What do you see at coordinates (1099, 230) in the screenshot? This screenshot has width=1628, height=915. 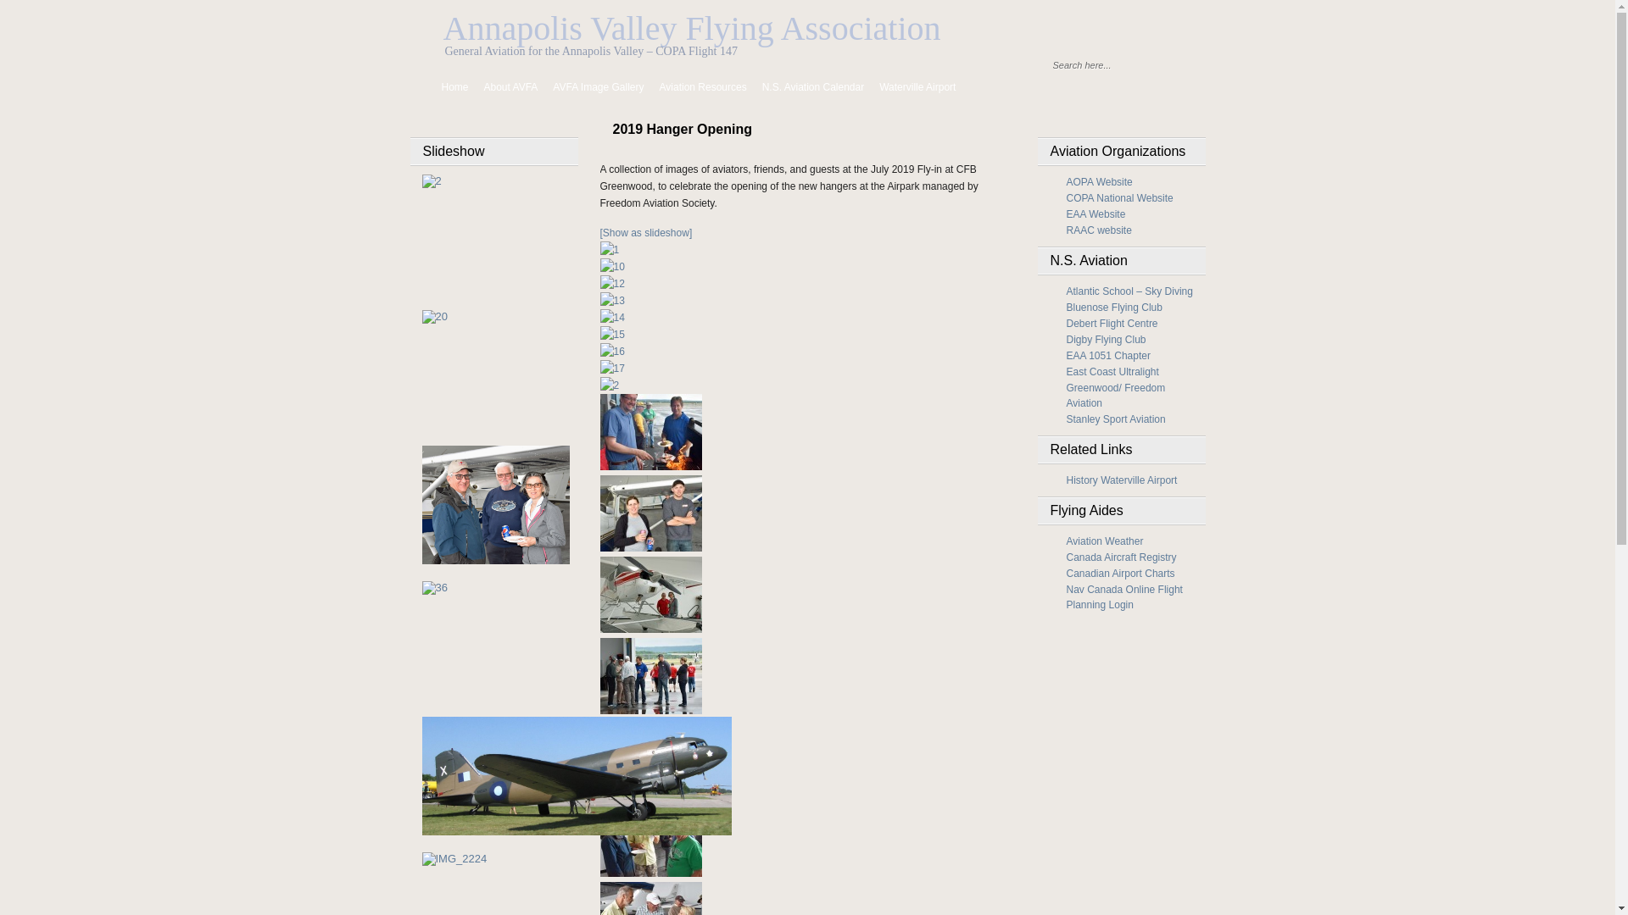 I see `RAAC website` at bounding box center [1099, 230].